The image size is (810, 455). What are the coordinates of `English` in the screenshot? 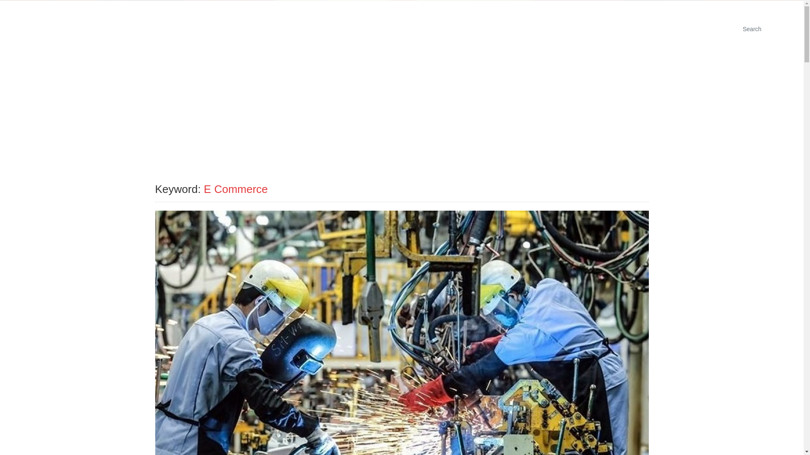 It's located at (678, 8).